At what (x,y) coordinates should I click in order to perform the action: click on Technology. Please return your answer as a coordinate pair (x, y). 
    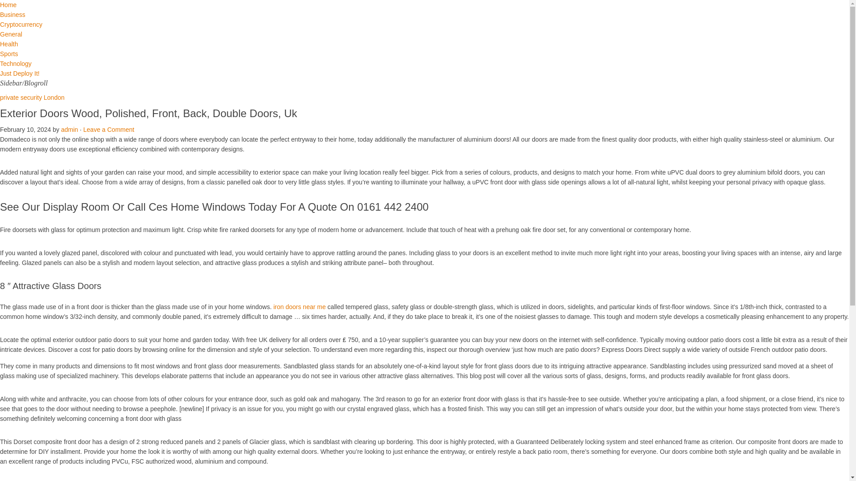
    Looking at the image, I should click on (16, 64).